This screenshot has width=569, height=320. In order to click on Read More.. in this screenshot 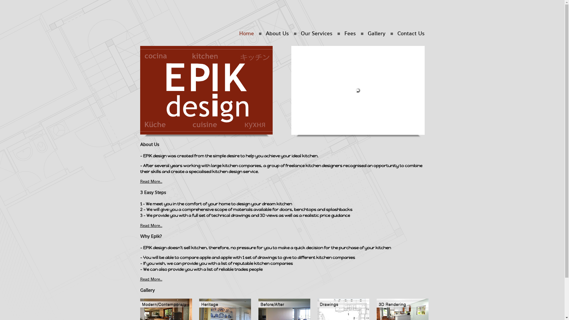, I will do `click(151, 279)`.